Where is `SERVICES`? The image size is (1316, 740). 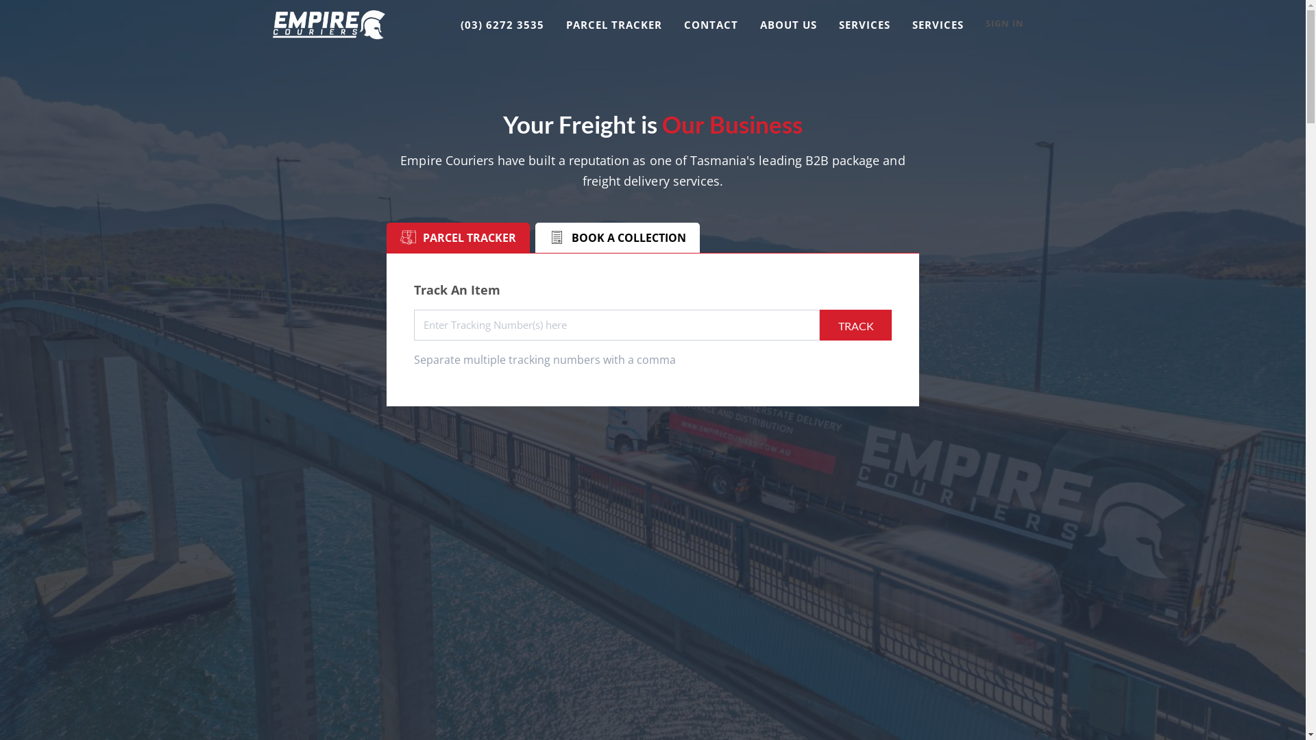 SERVICES is located at coordinates (938, 25).